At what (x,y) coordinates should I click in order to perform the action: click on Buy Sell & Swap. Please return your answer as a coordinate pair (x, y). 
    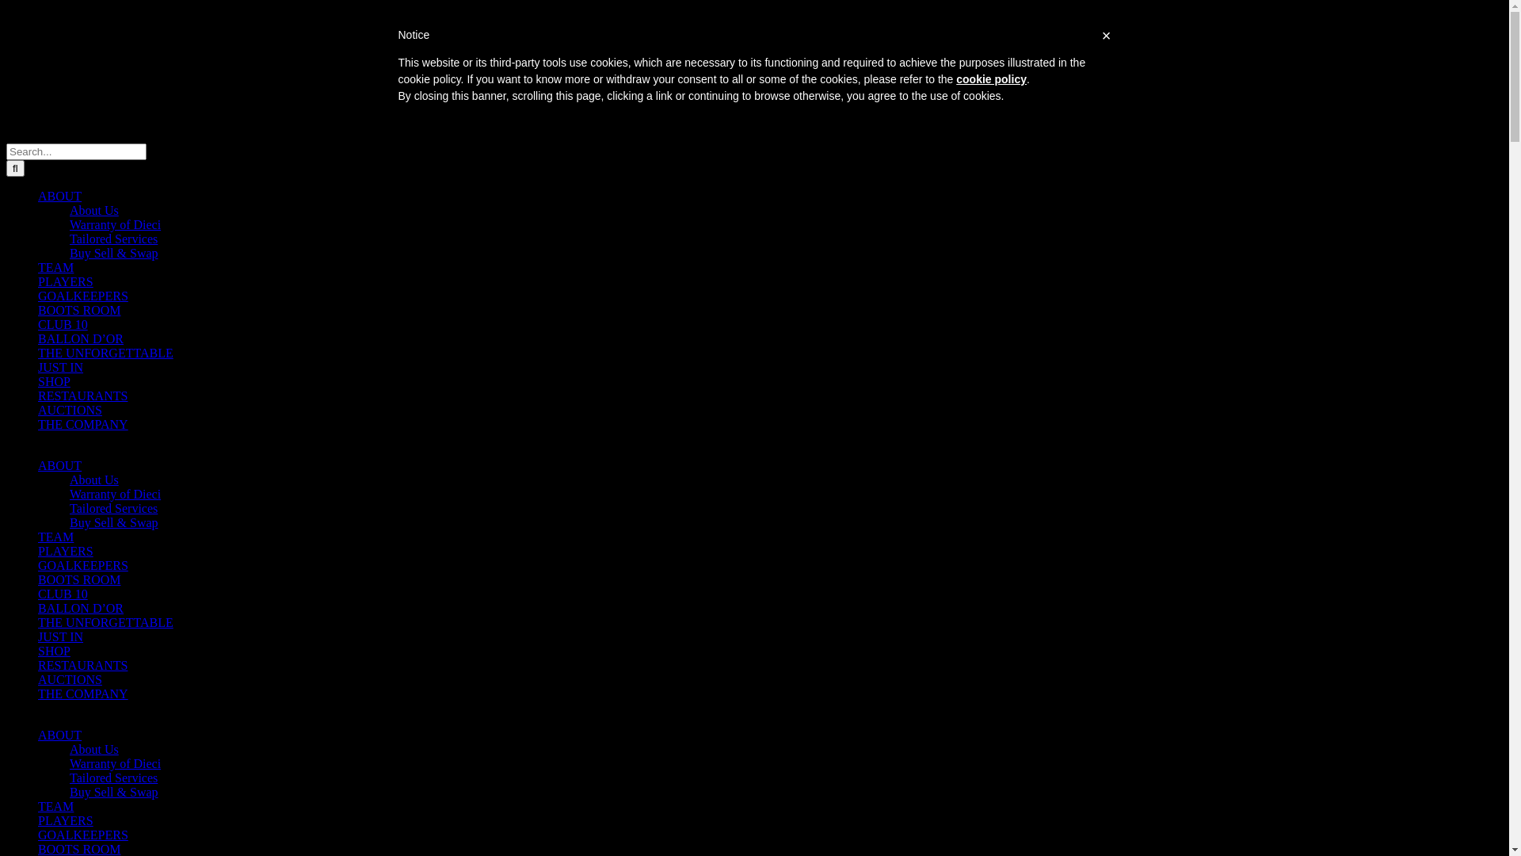
    Looking at the image, I should click on (114, 523).